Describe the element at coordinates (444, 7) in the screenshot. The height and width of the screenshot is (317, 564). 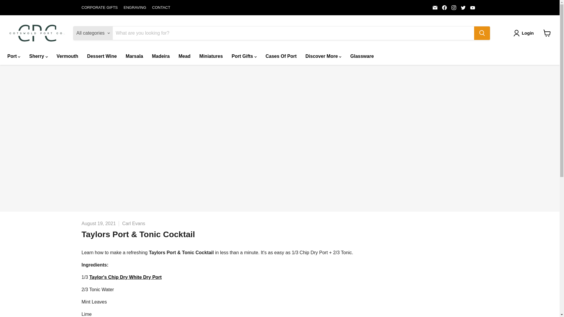
I see `Facebook` at that location.